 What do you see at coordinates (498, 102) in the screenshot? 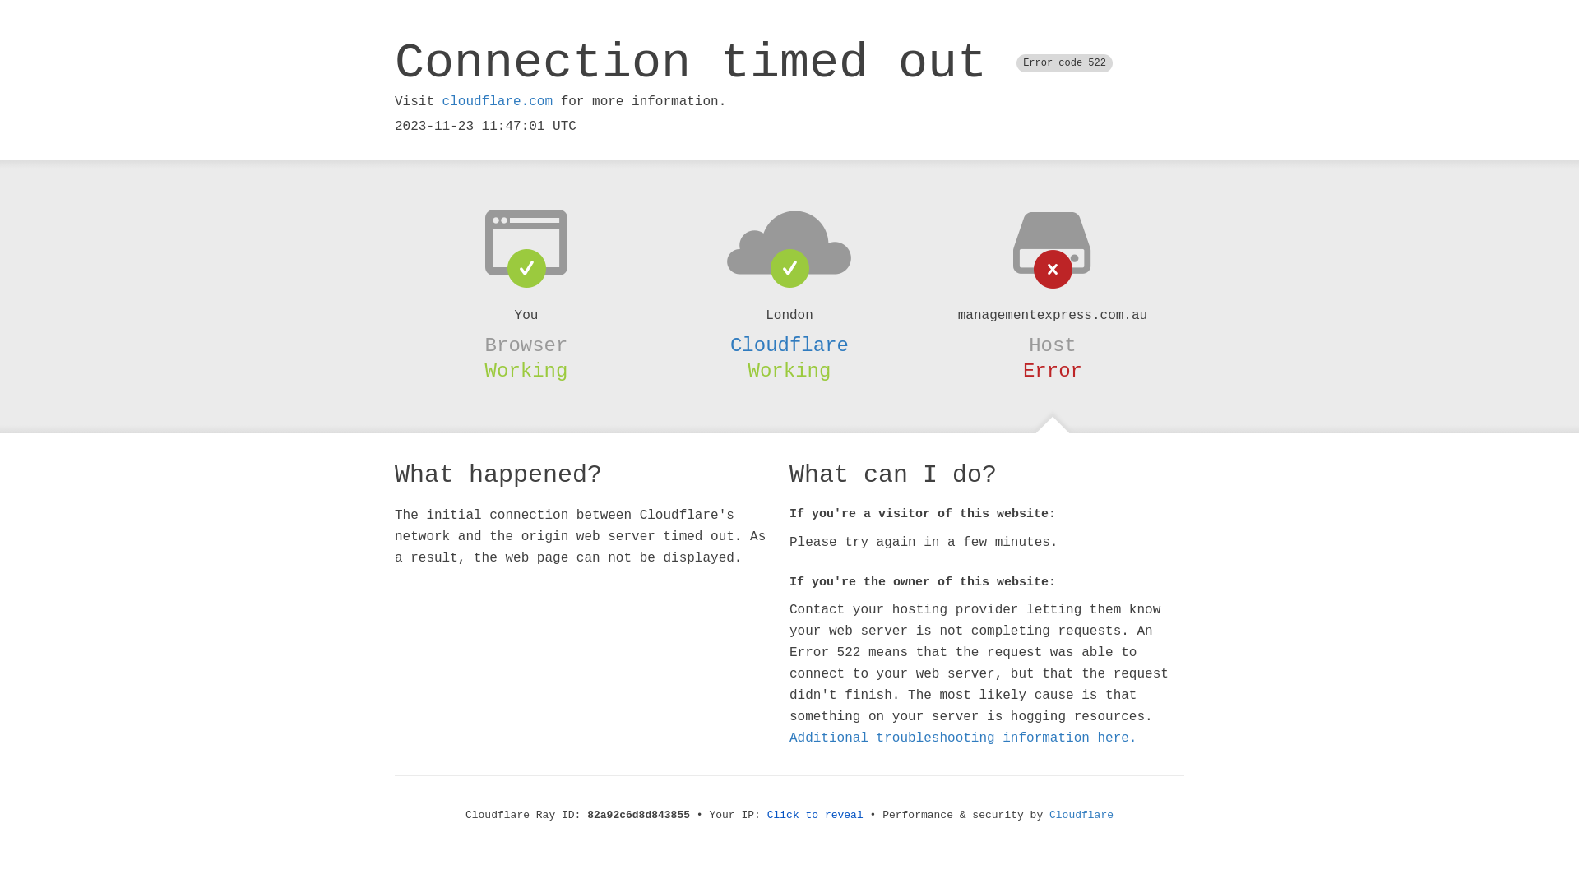
I see `cloudflare.com` at bounding box center [498, 102].